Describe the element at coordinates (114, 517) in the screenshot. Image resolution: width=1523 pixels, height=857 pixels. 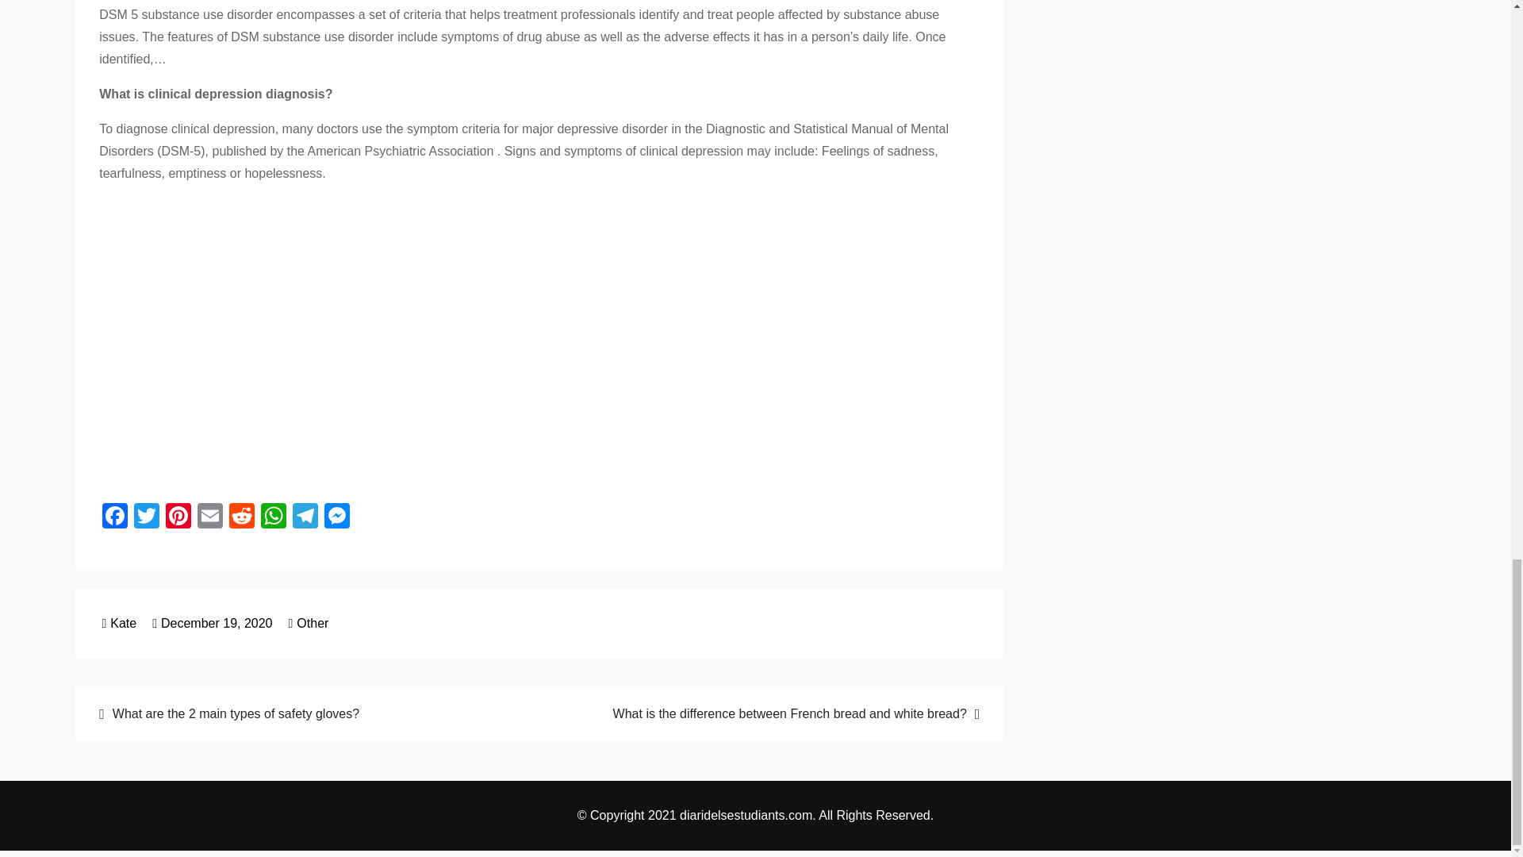
I see `Facebook` at that location.